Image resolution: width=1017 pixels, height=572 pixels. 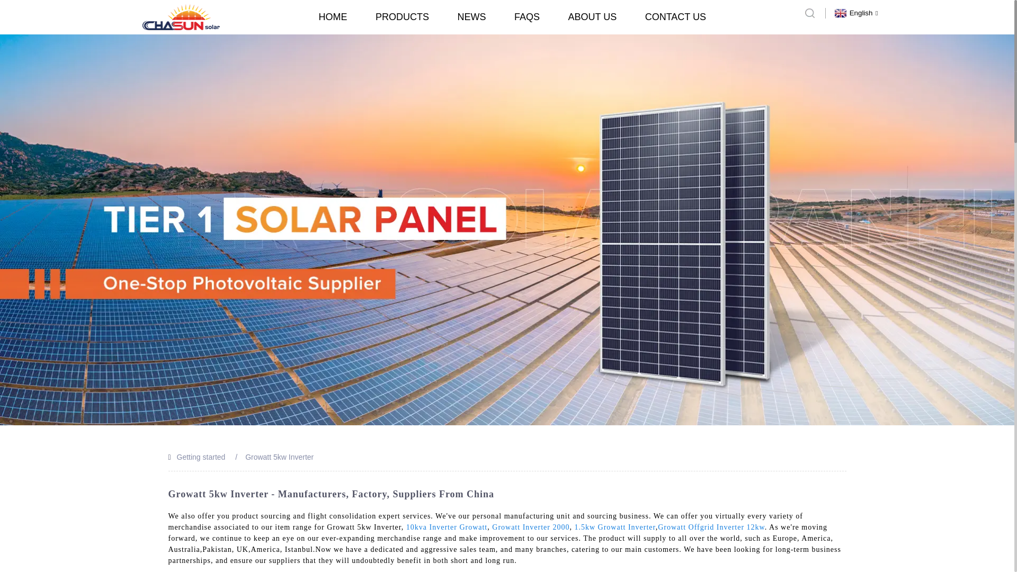 What do you see at coordinates (614, 528) in the screenshot?
I see `1.5kw Growatt Inverter` at bounding box center [614, 528].